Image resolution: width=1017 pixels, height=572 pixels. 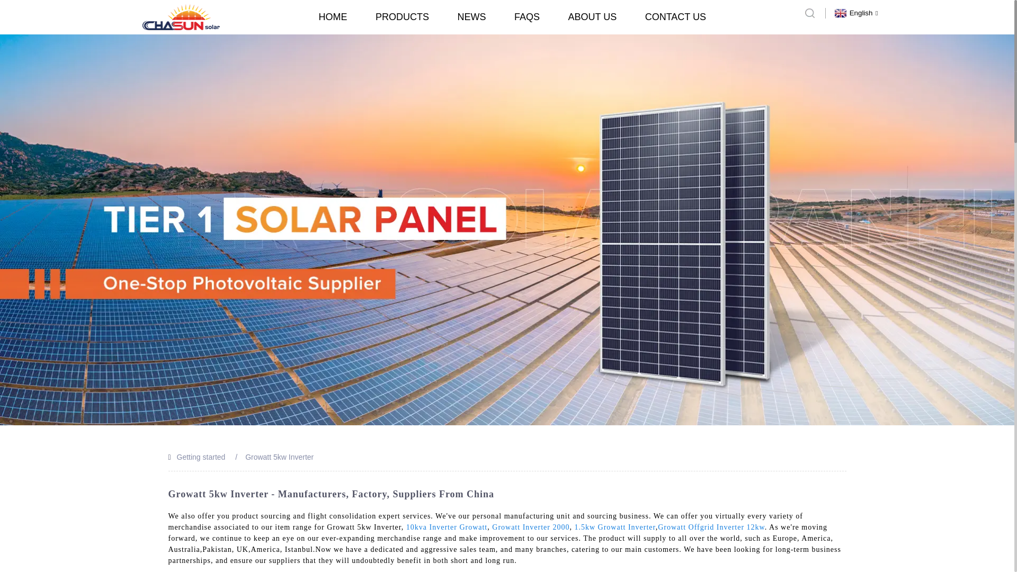 What do you see at coordinates (614, 528) in the screenshot?
I see `1.5kw Growatt Inverter` at bounding box center [614, 528].